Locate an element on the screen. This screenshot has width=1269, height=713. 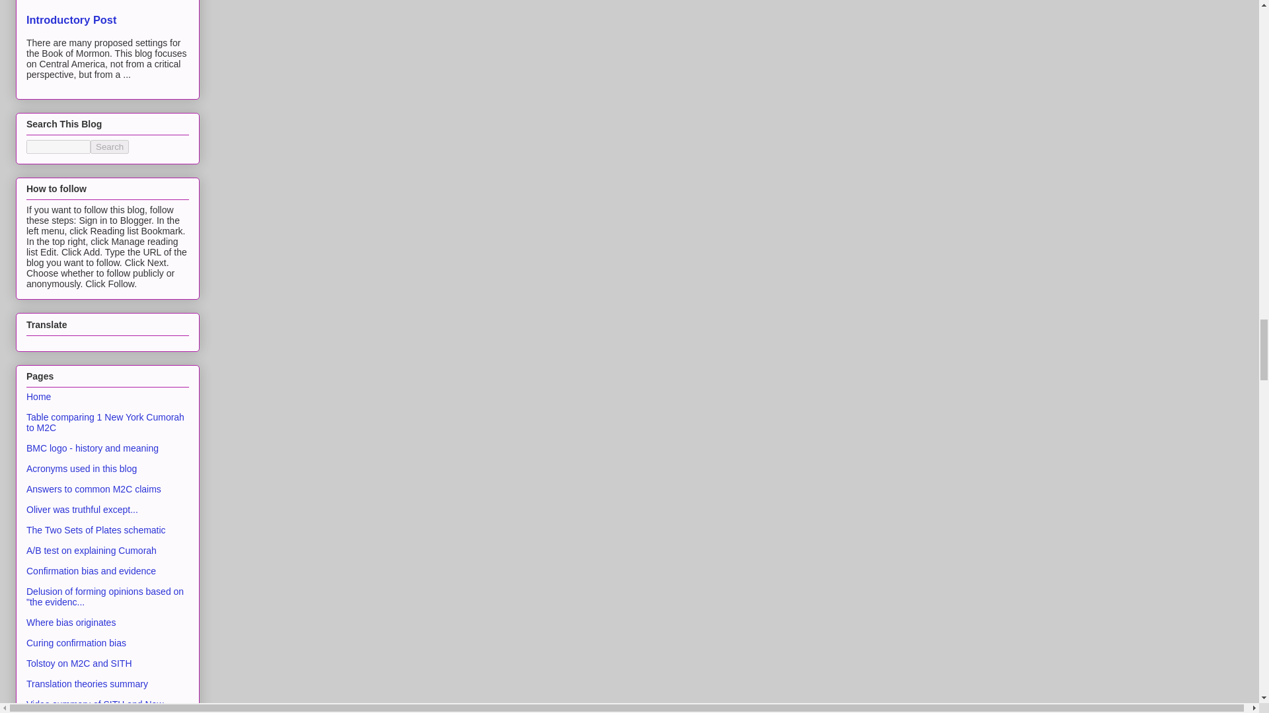
search is located at coordinates (110, 147).